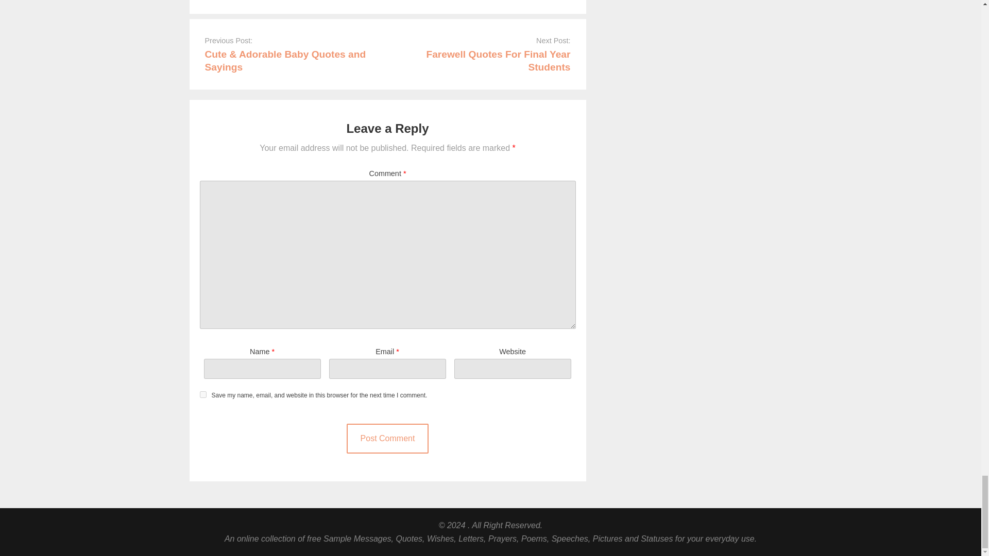 The width and height of the screenshot is (989, 556). Describe the element at coordinates (388, 439) in the screenshot. I see `Post Comment` at that location.